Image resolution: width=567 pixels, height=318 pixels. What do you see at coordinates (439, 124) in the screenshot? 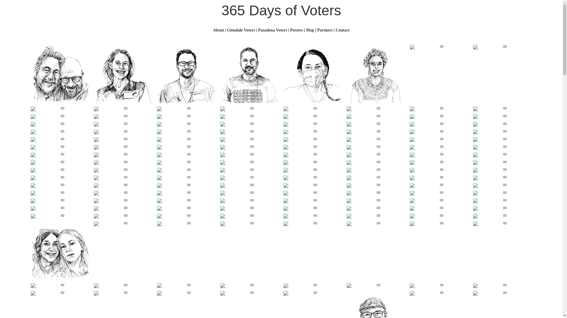
I see `Robert: Restore Normalcy.` at bounding box center [439, 124].